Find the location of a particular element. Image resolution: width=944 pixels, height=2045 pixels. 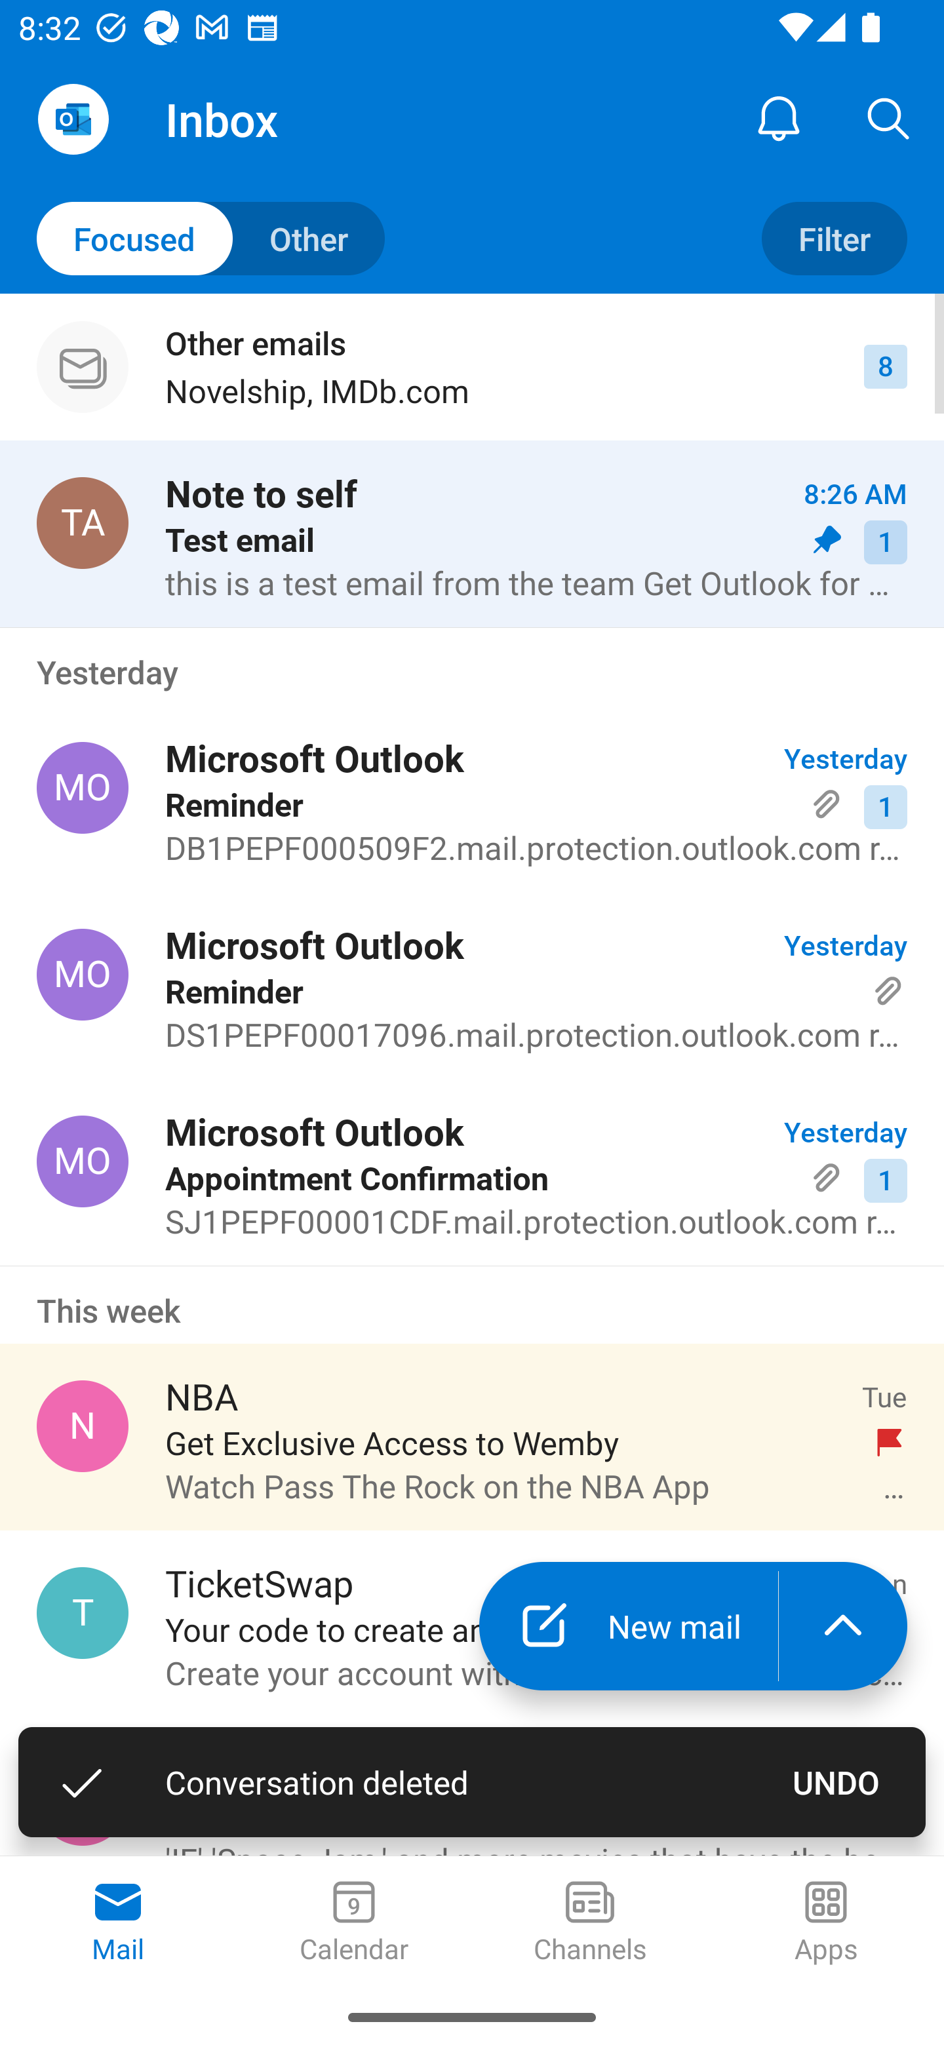

UNDO is located at coordinates (836, 1782).